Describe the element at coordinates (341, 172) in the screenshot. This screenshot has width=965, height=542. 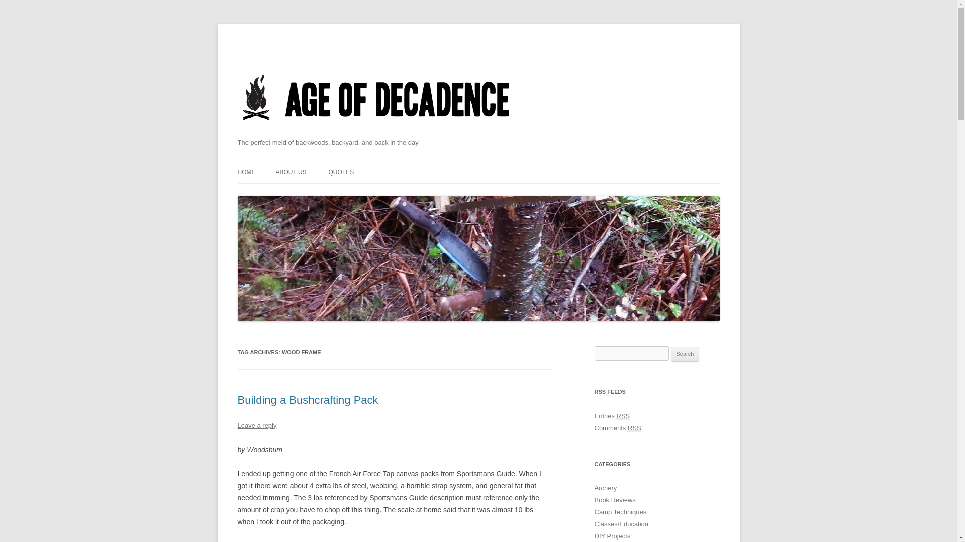
I see `Quotes and Rules` at that location.